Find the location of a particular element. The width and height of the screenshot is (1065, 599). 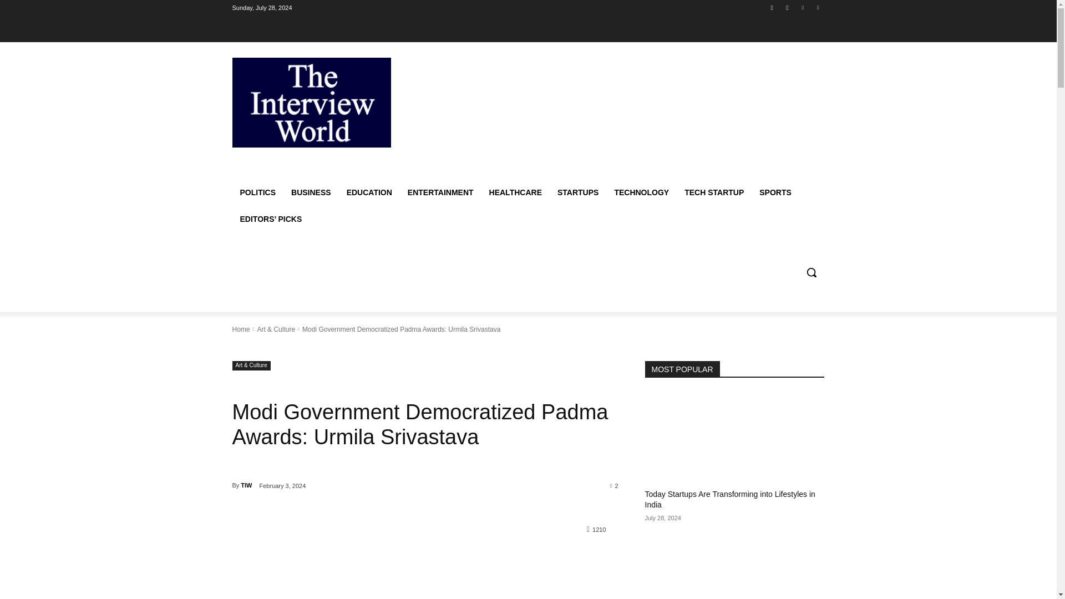

ENTERTAINMENT is located at coordinates (440, 192).